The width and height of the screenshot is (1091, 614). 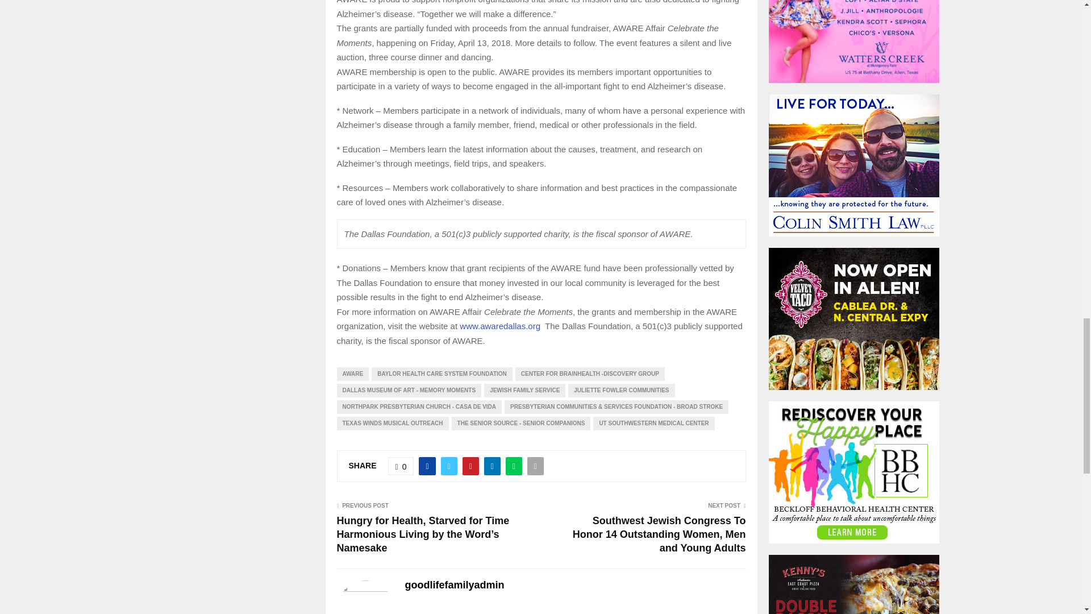 I want to click on Like, so click(x=401, y=466).